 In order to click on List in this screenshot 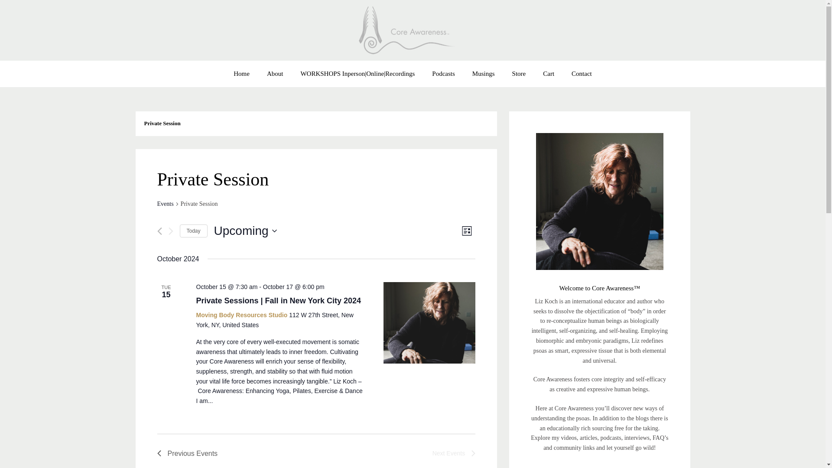, I will do `click(466, 231)`.